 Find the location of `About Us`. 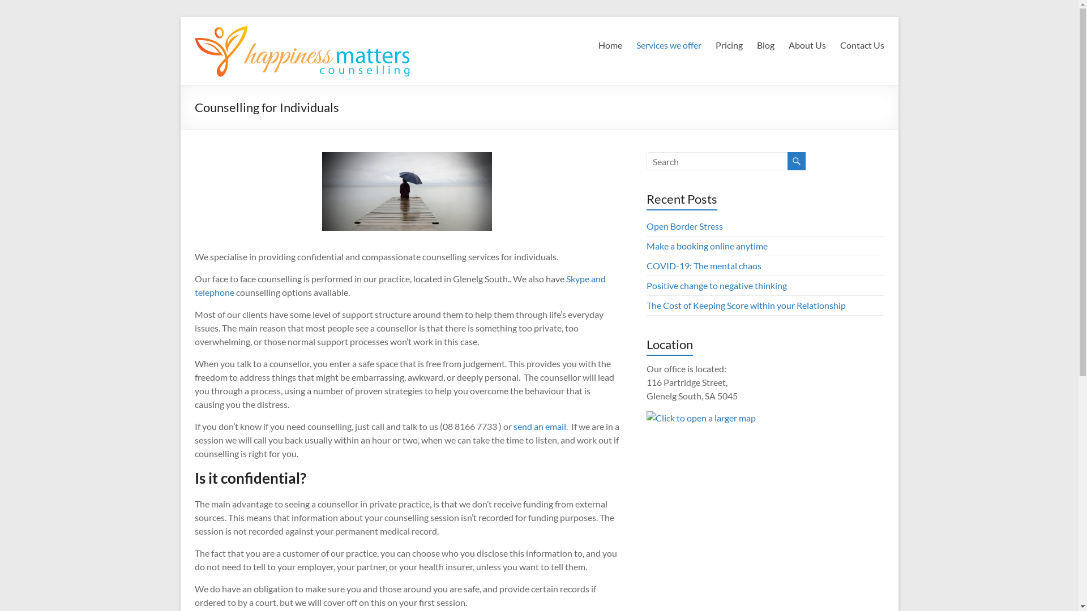

About Us is located at coordinates (807, 45).